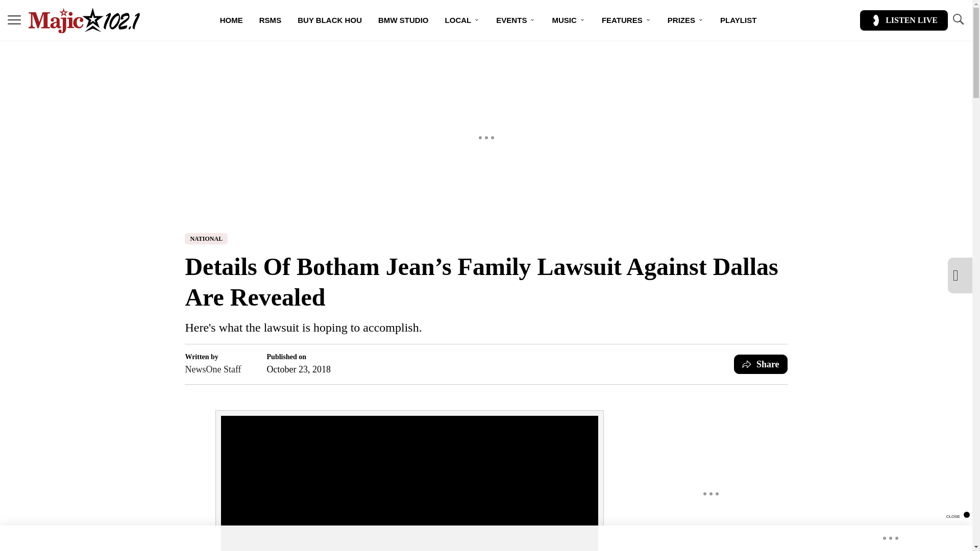 This screenshot has width=980, height=551. What do you see at coordinates (627, 20) in the screenshot?
I see `FEATURES` at bounding box center [627, 20].